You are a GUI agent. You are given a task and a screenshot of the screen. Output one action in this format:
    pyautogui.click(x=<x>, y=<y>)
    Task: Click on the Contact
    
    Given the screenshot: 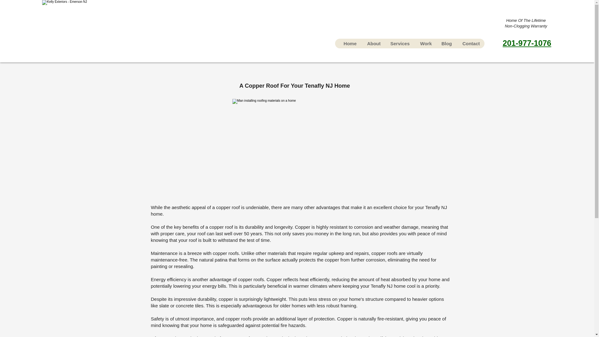 What is the action you would take?
    pyautogui.click(x=470, y=44)
    